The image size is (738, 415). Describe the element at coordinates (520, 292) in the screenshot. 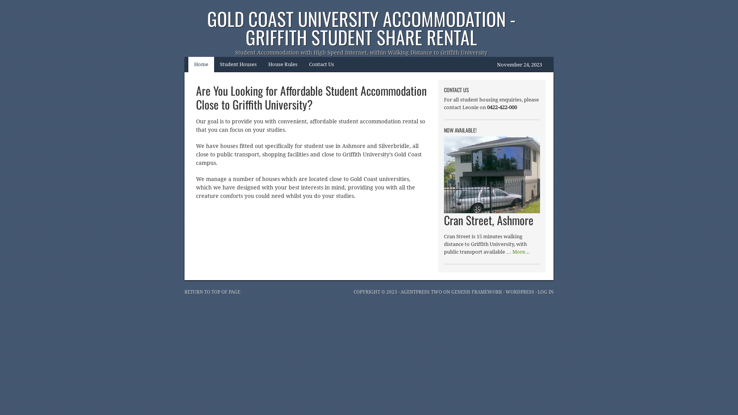

I see `WORDPRESS` at that location.